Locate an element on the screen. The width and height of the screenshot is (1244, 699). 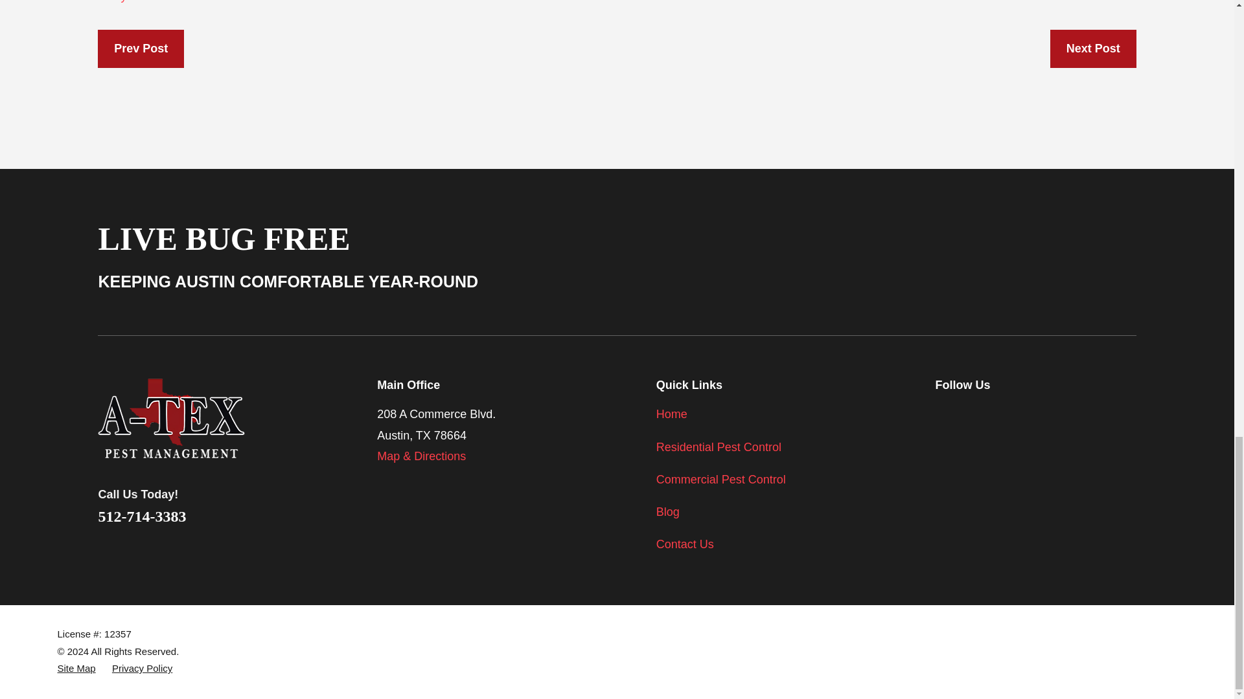
Home is located at coordinates (191, 418).